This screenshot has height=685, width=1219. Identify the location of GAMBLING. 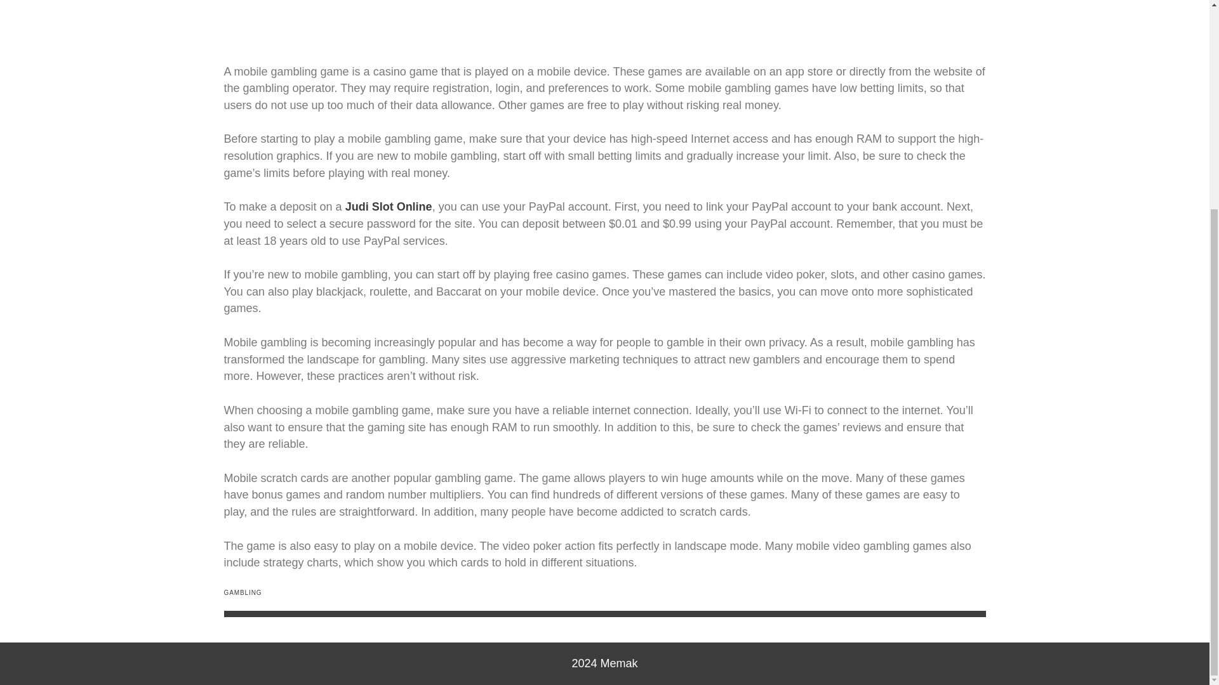
(243, 592).